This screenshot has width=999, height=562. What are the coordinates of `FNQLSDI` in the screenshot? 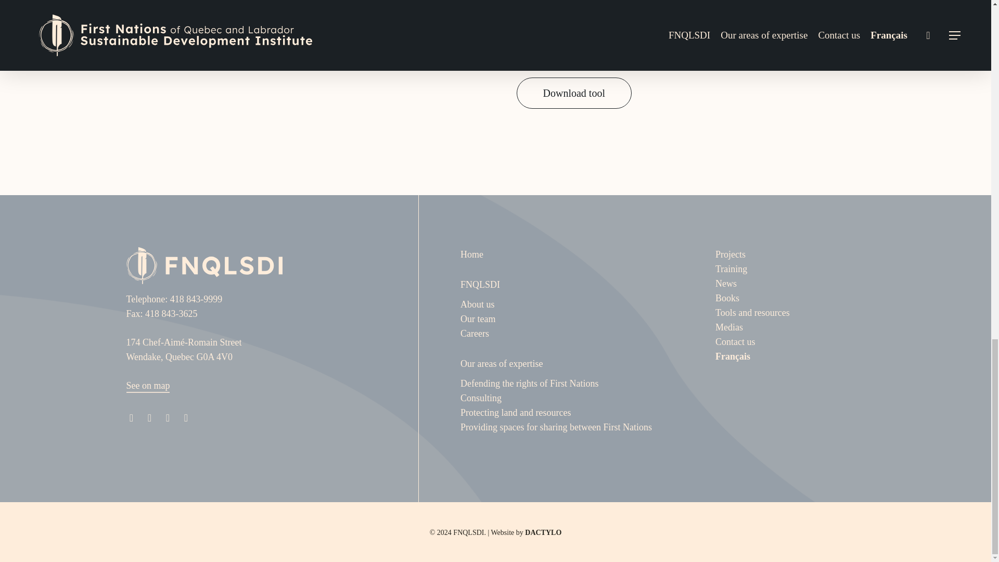 It's located at (480, 284).